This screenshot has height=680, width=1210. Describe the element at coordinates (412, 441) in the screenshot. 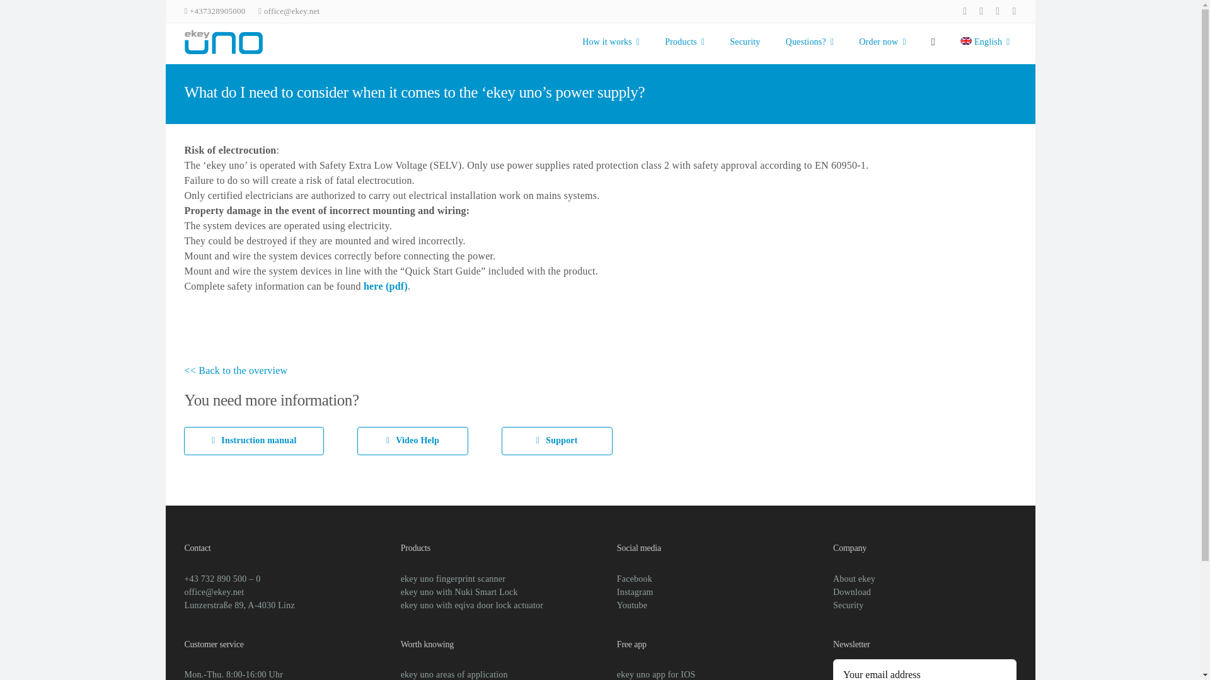

I see `Video Help` at that location.